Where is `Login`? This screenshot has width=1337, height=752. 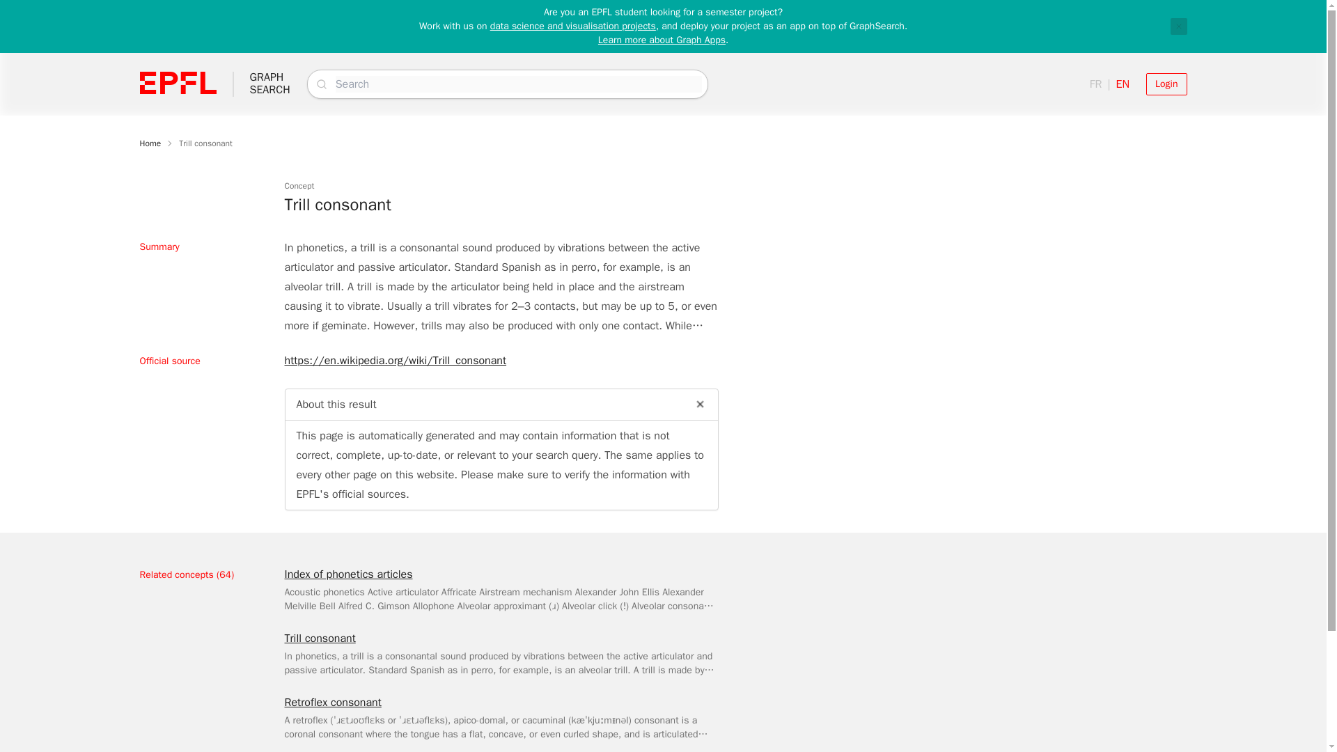 Login is located at coordinates (1166, 84).